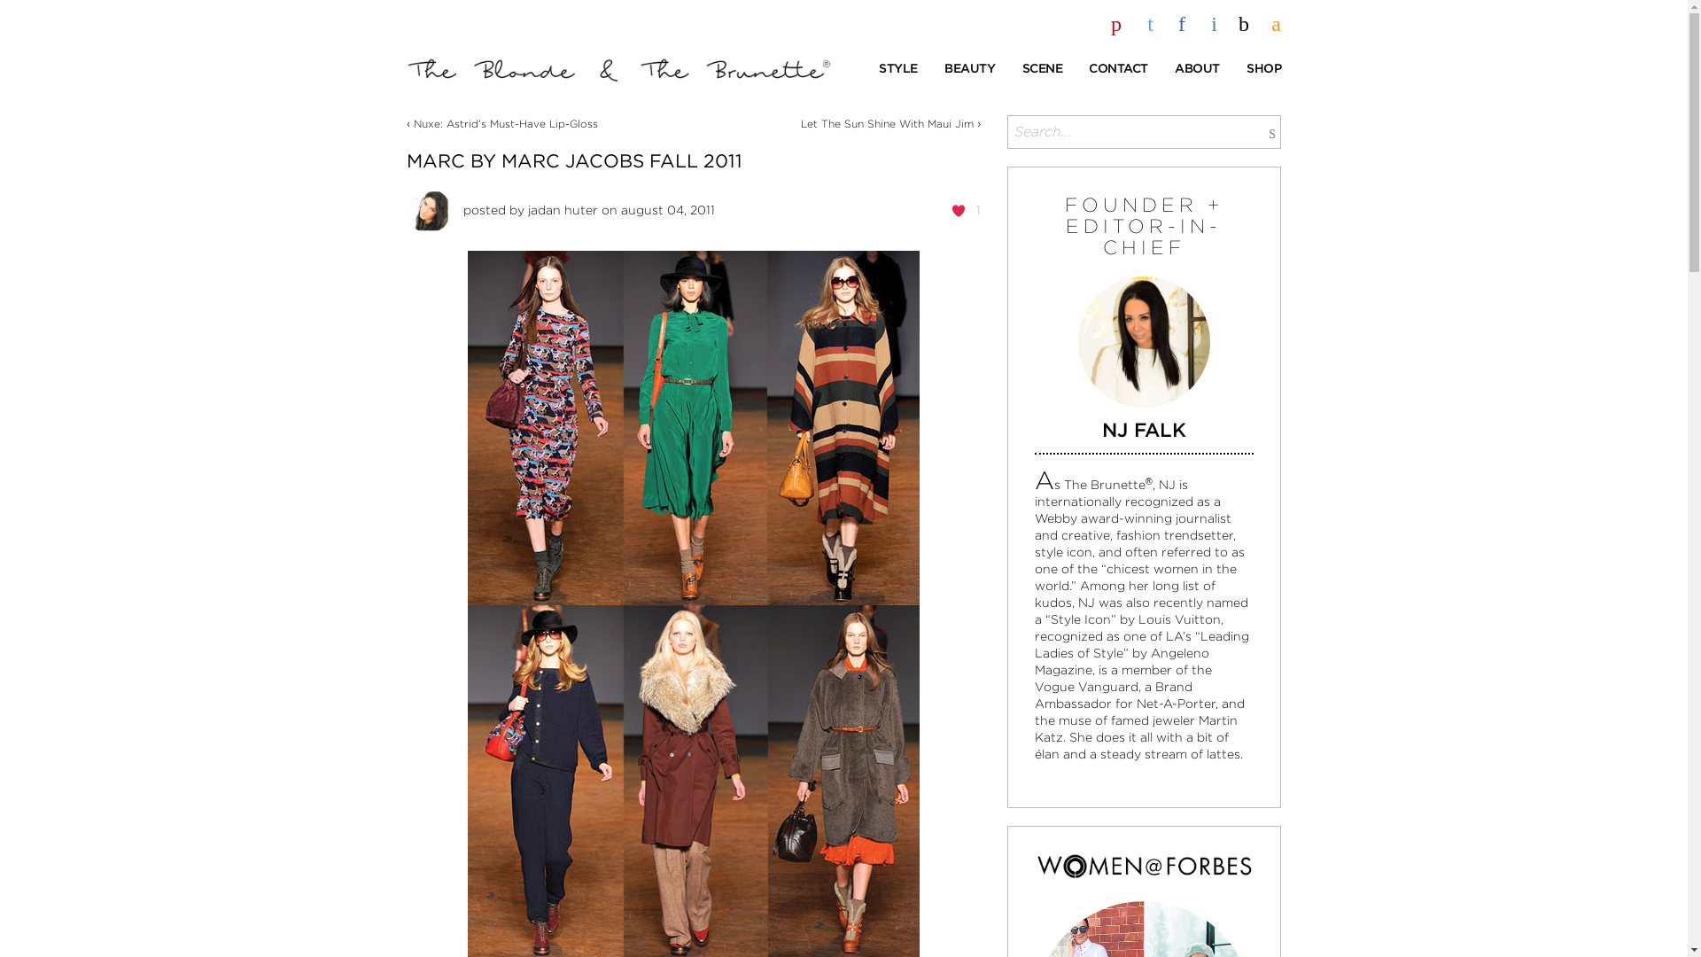 The image size is (1701, 957). What do you see at coordinates (898, 69) in the screenshot?
I see `STYLE` at bounding box center [898, 69].